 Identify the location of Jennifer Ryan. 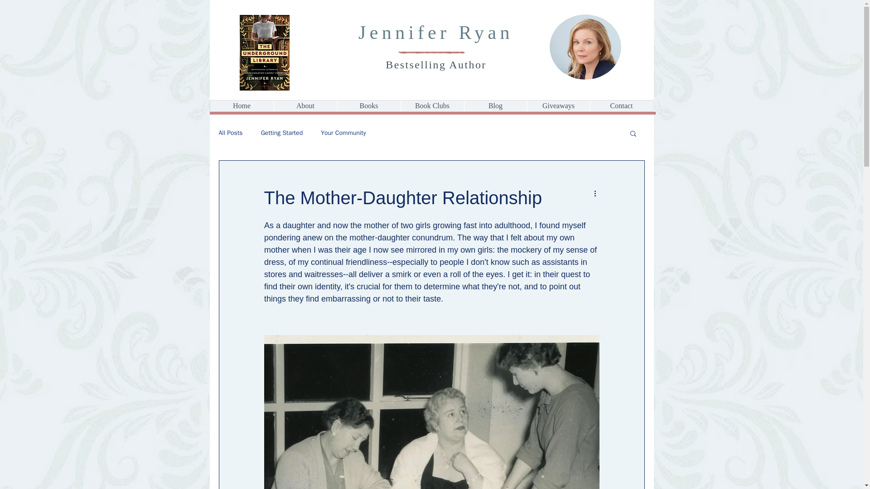
(436, 33).